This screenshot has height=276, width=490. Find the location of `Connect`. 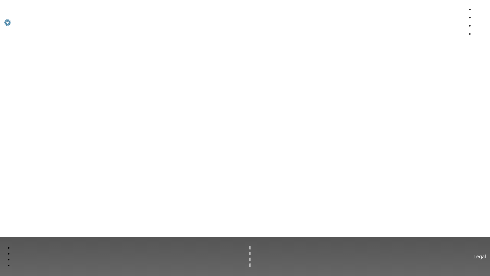

Connect is located at coordinates (115, 13).